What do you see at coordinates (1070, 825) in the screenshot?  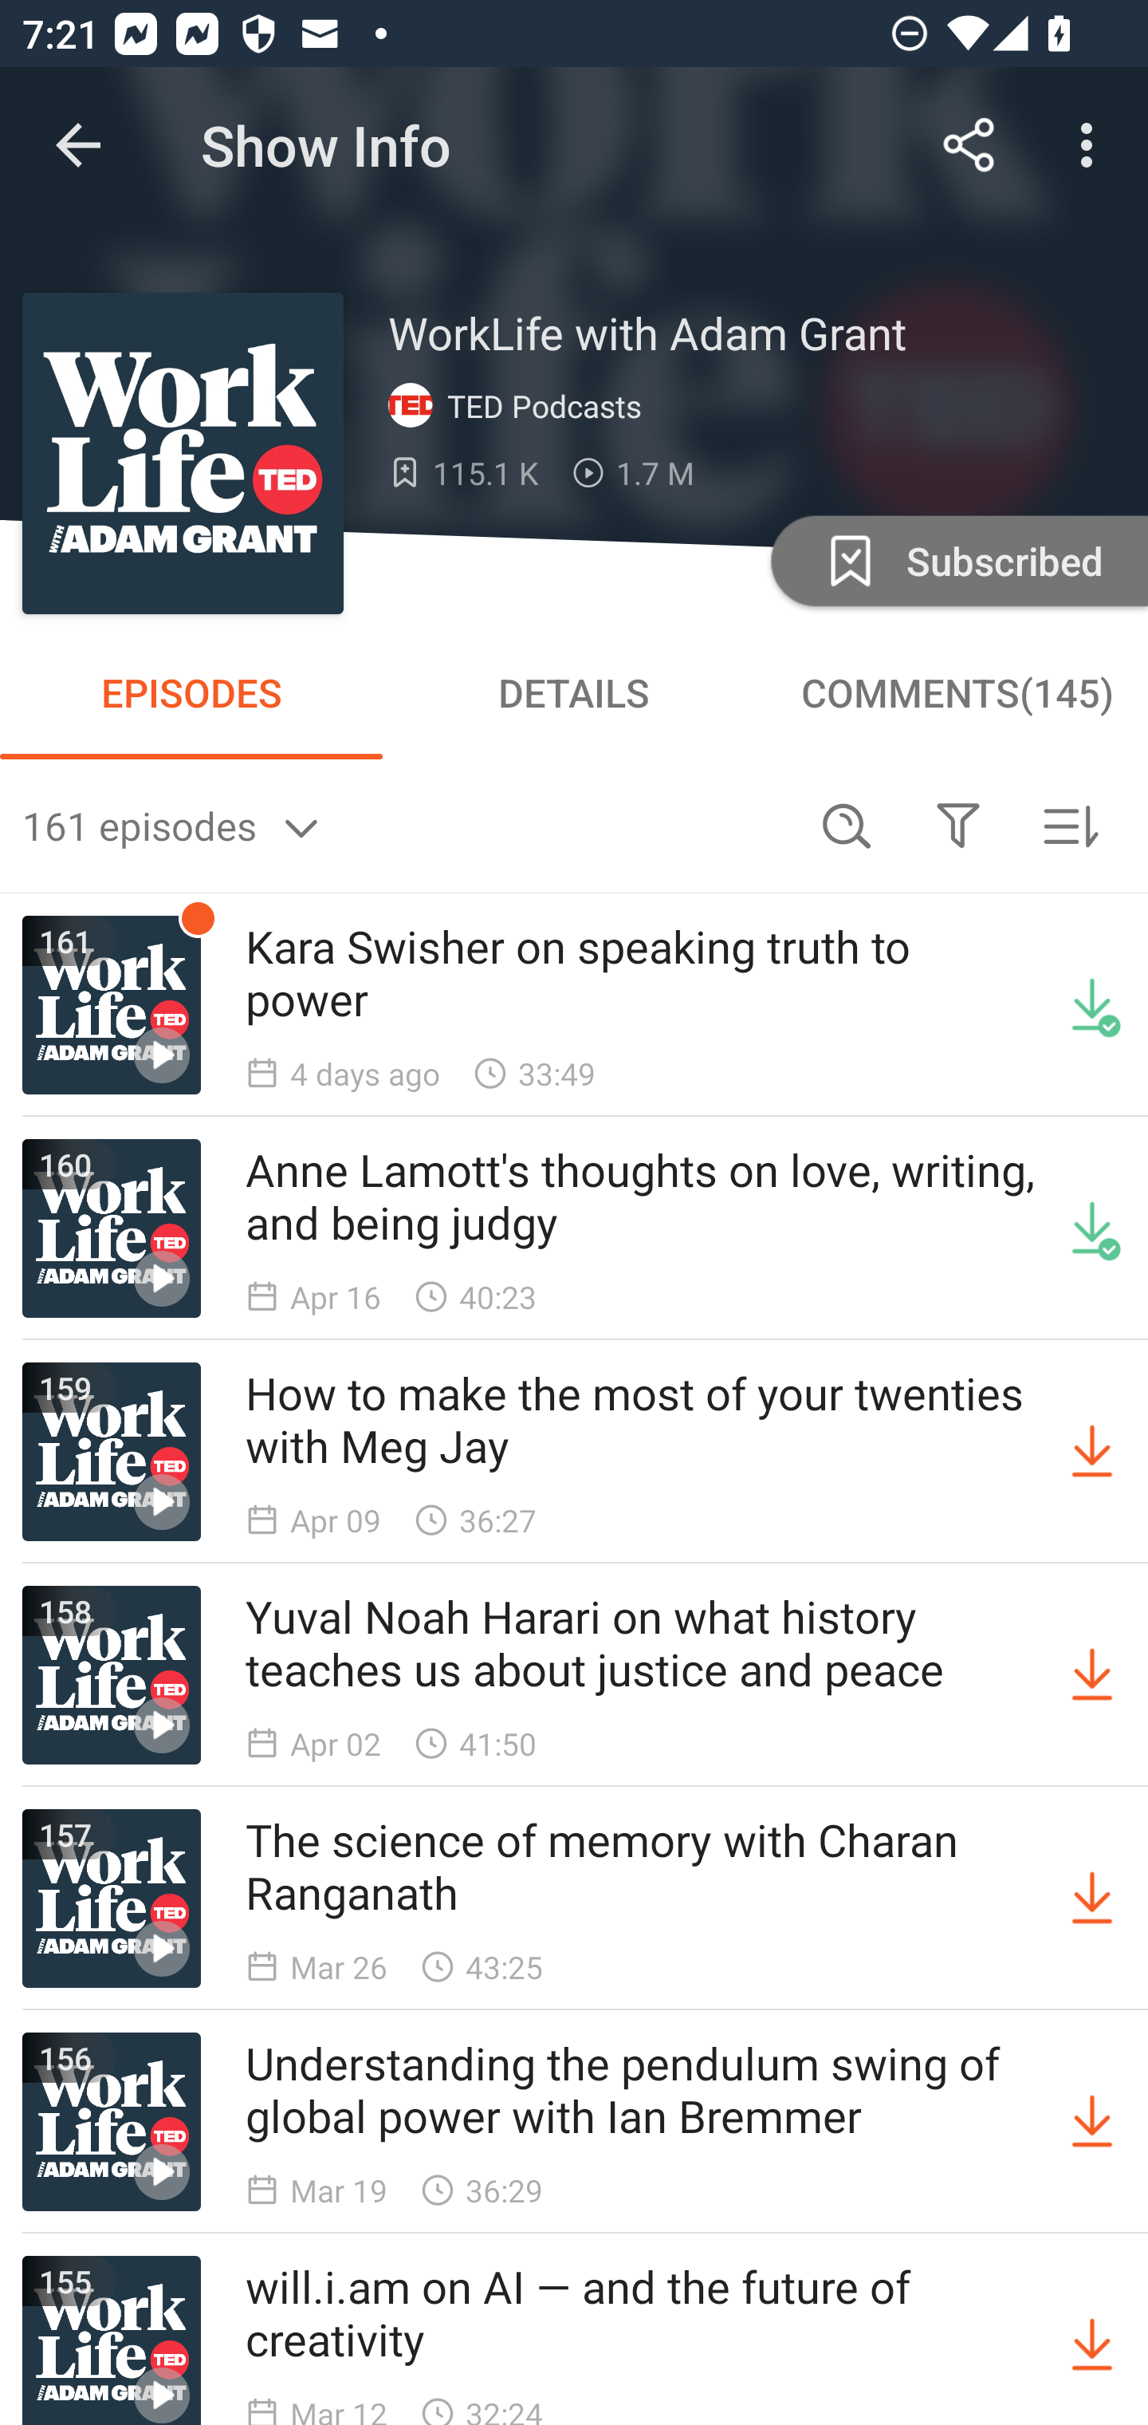 I see ` Sorted by newest first` at bounding box center [1070, 825].